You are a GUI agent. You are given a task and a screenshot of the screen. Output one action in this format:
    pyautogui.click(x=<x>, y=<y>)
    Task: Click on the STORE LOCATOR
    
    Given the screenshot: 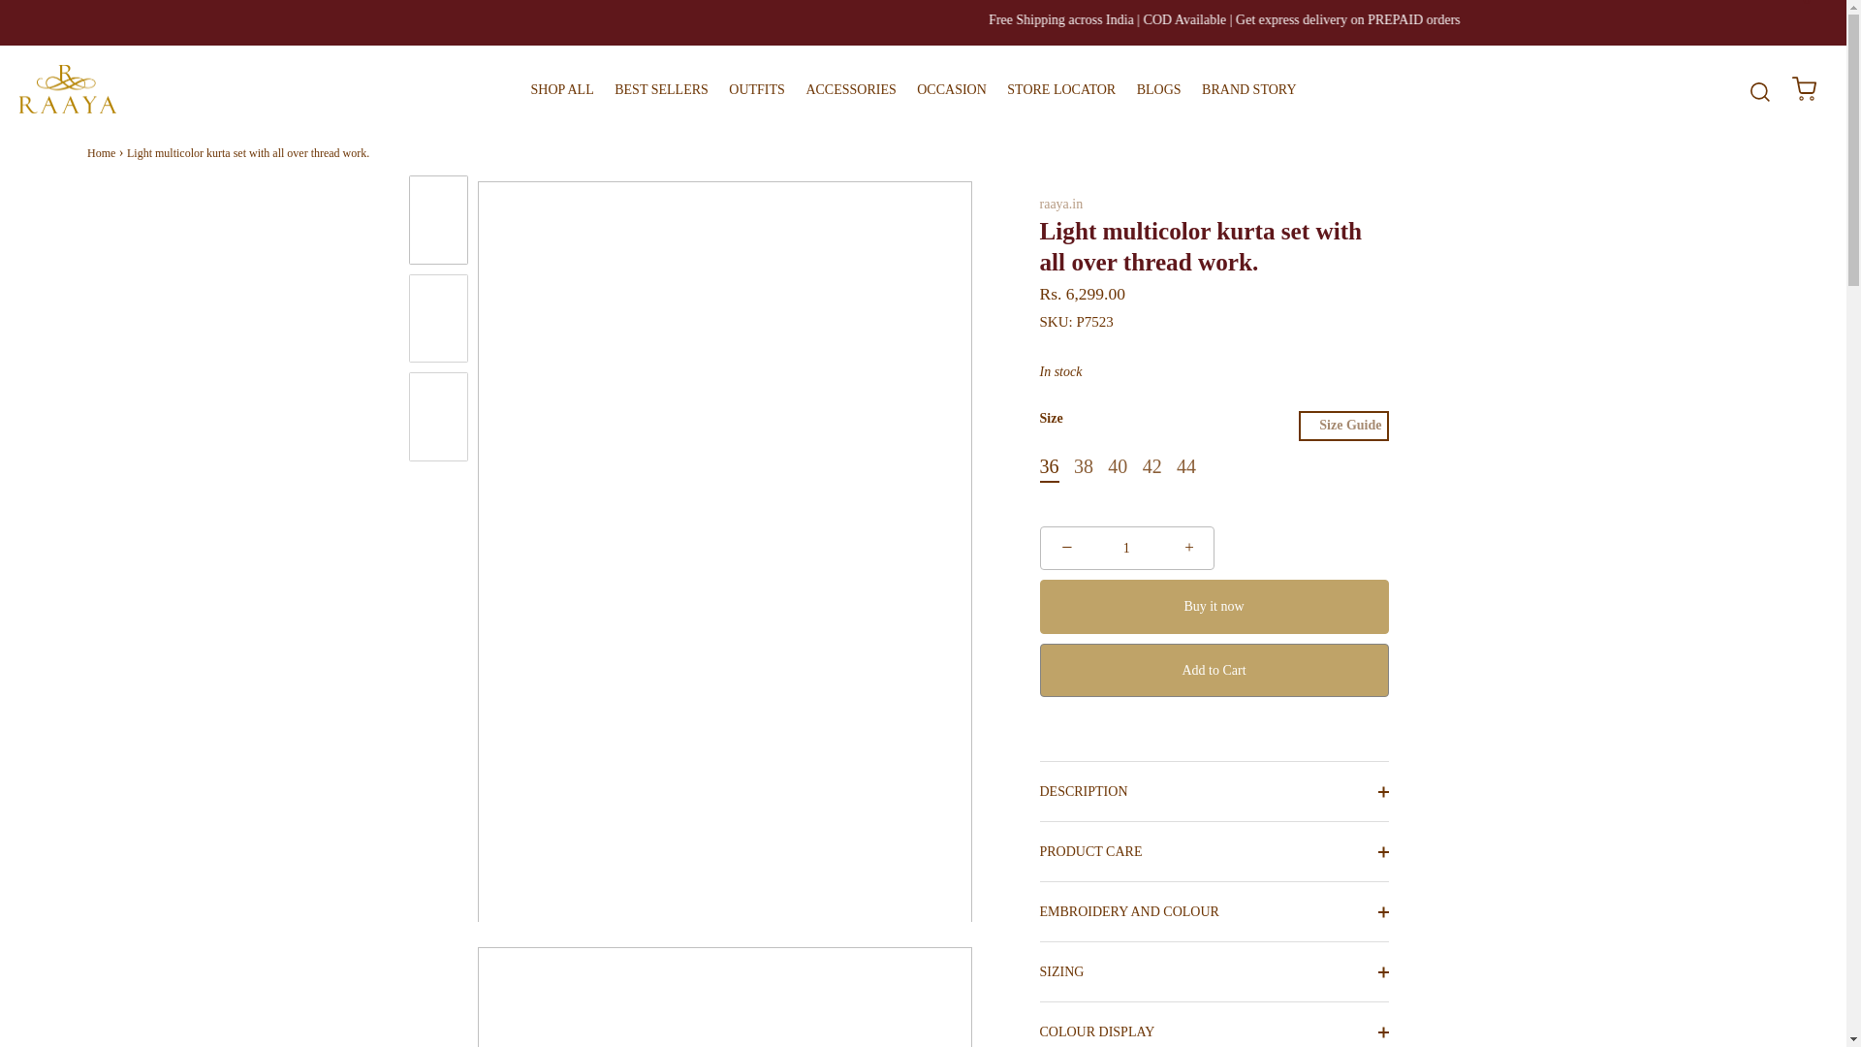 What is the action you would take?
    pyautogui.click(x=1060, y=89)
    